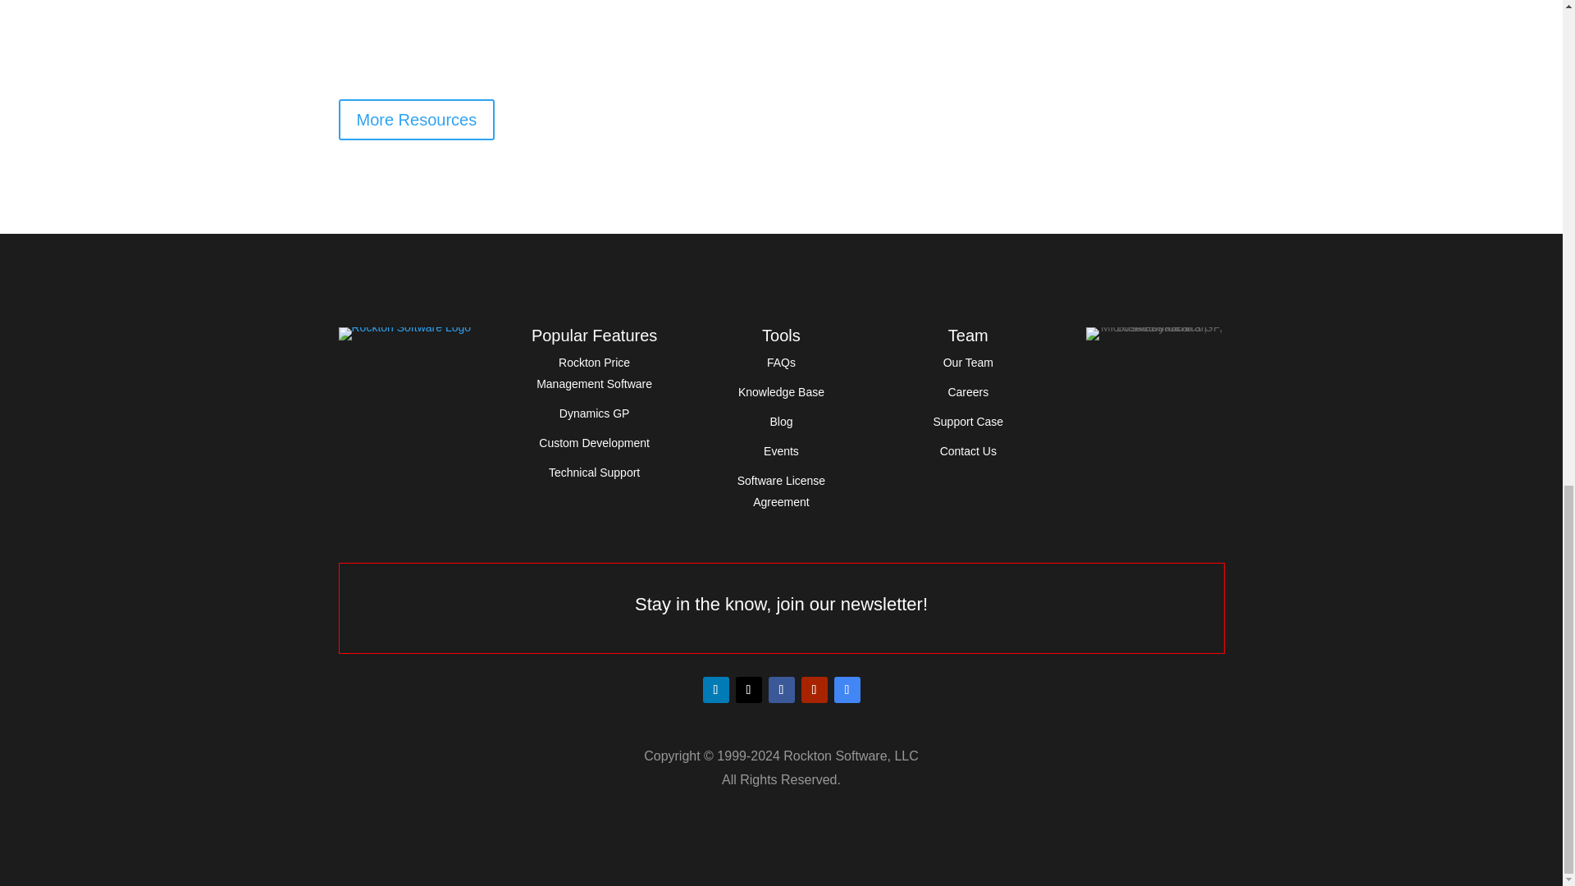 This screenshot has height=886, width=1575. I want to click on Follow on Youtube, so click(814, 690).